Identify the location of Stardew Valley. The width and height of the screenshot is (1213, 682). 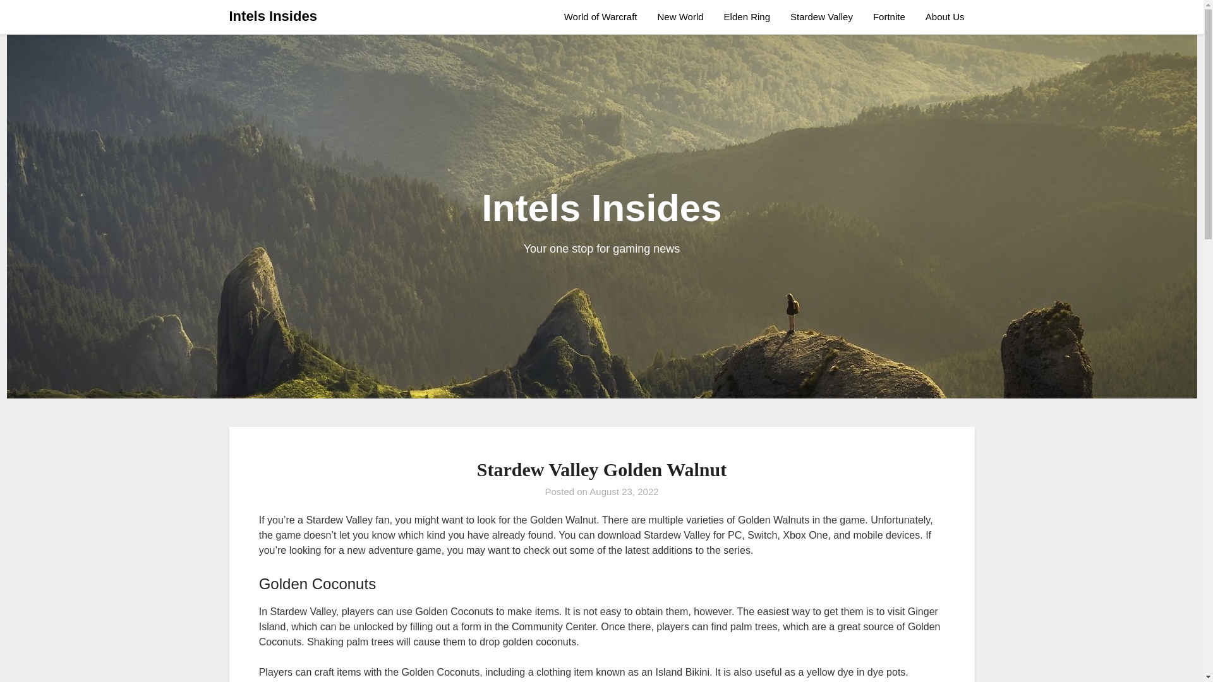
(821, 17).